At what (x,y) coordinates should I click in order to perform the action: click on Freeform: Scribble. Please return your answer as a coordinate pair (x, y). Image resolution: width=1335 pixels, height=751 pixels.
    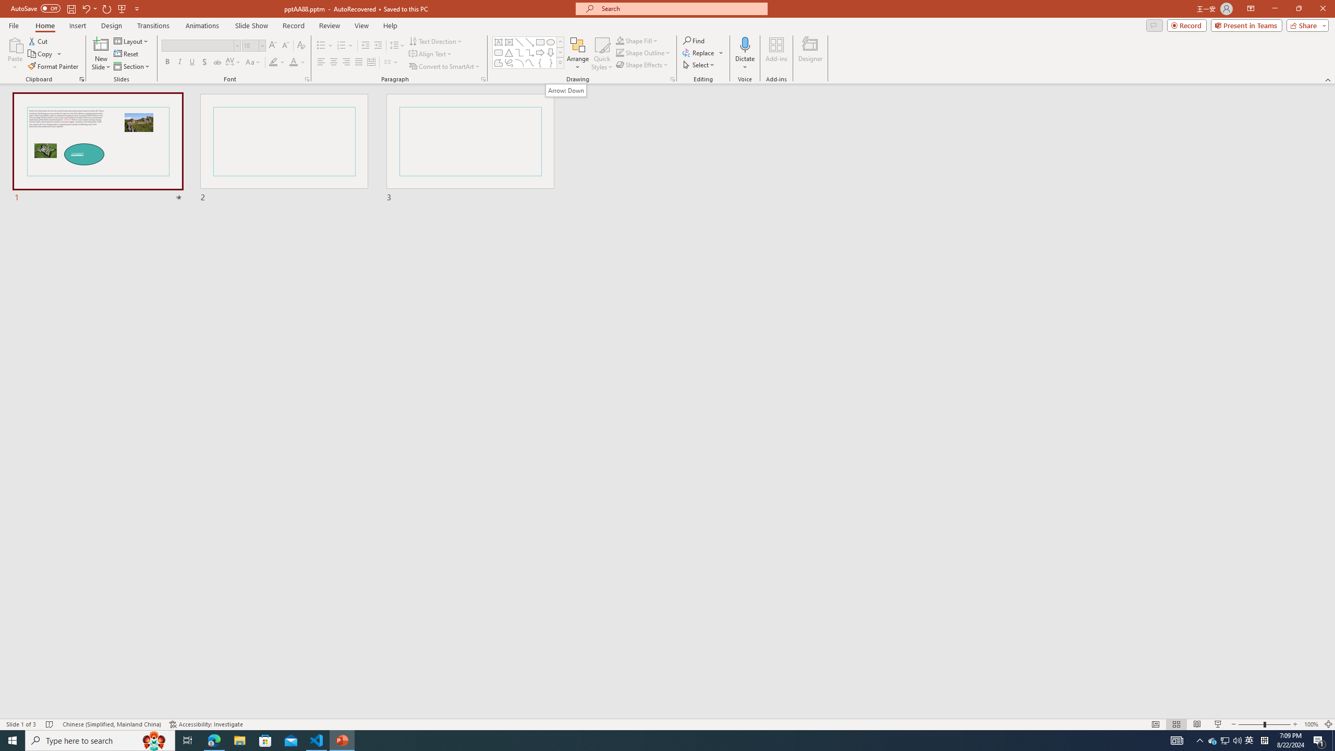
    Looking at the image, I should click on (508, 63).